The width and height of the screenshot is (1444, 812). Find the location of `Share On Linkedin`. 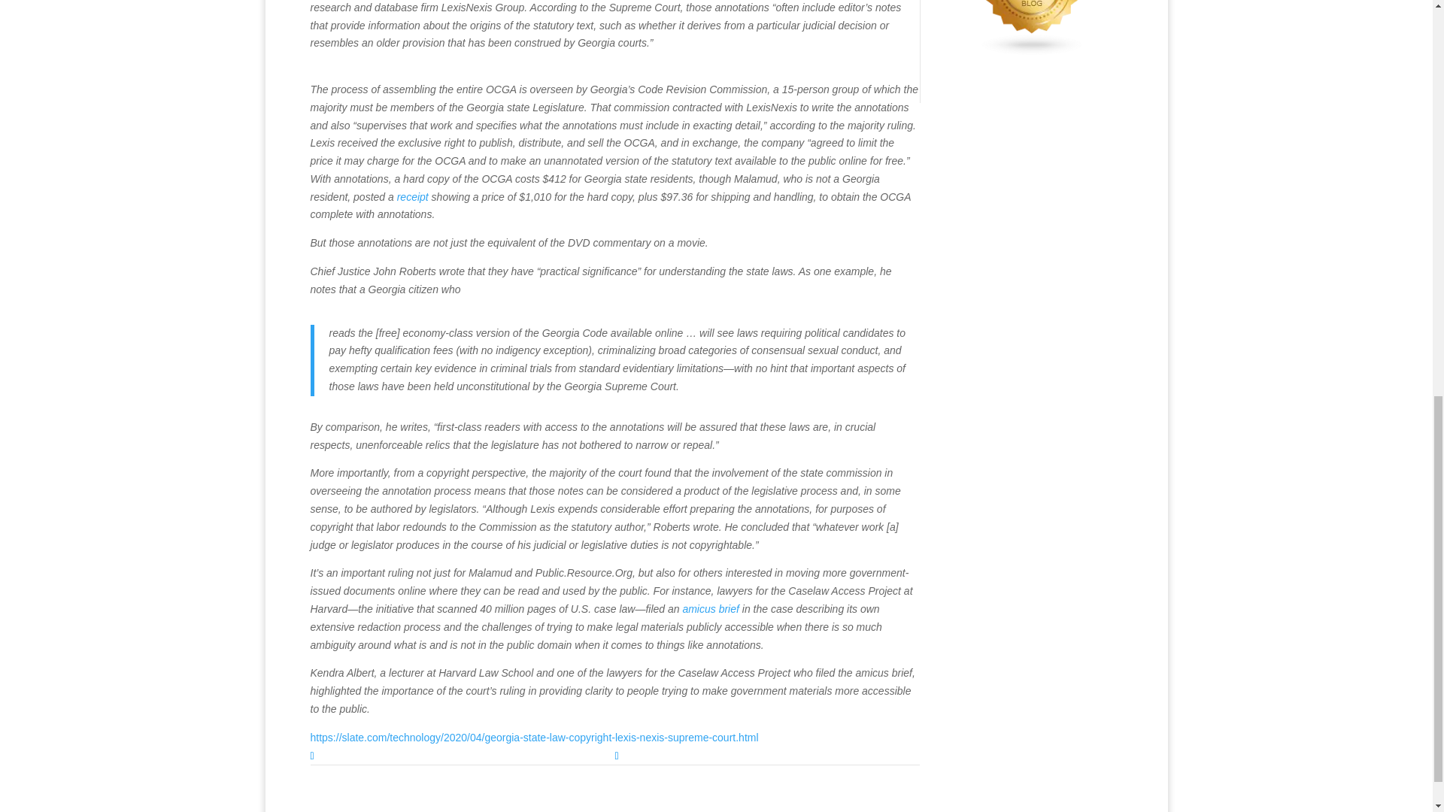

Share On Linkedin is located at coordinates (462, 756).